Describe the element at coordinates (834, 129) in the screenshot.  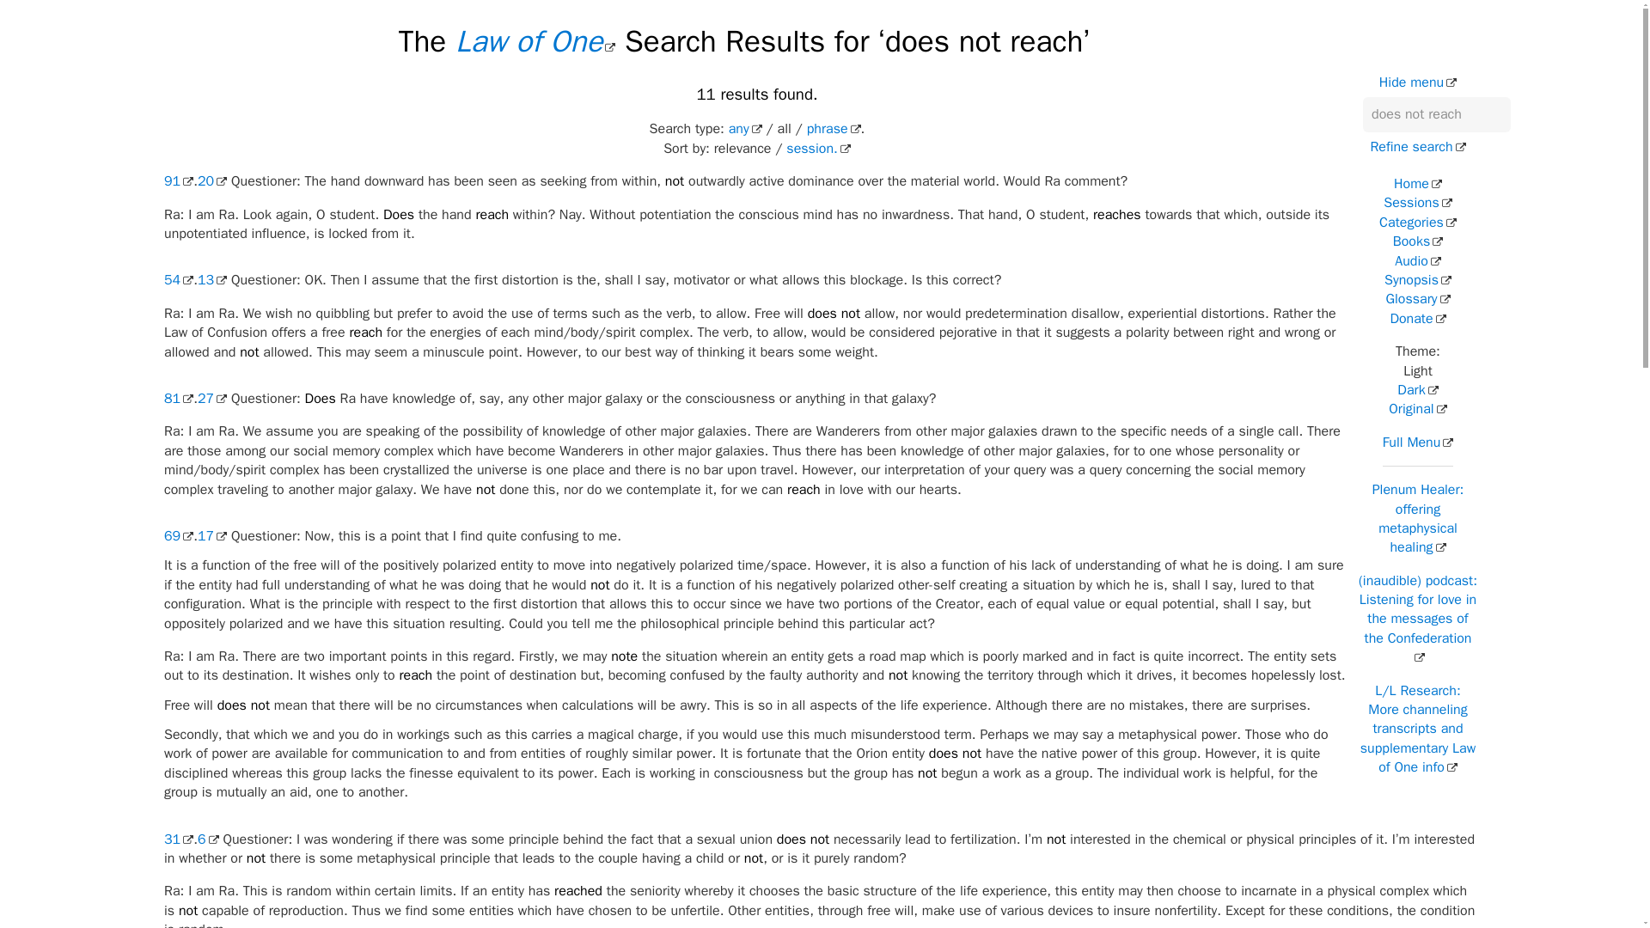
I see `phrase` at that location.